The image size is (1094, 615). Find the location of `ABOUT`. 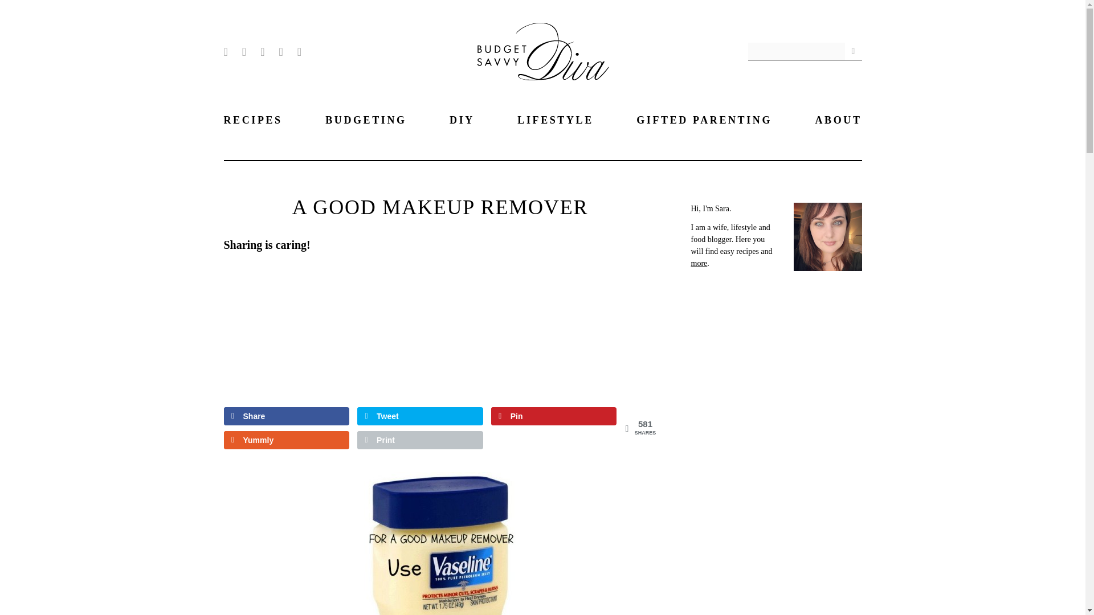

ABOUT is located at coordinates (838, 120).